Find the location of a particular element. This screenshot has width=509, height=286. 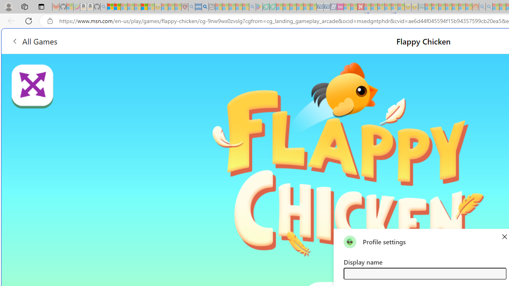

Bluey: Let's Play! - Apps on Google Play - Sleeping is located at coordinates (259, 7).